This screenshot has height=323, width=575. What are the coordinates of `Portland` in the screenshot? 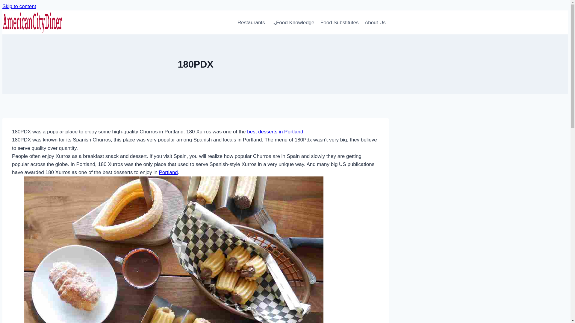 It's located at (168, 172).